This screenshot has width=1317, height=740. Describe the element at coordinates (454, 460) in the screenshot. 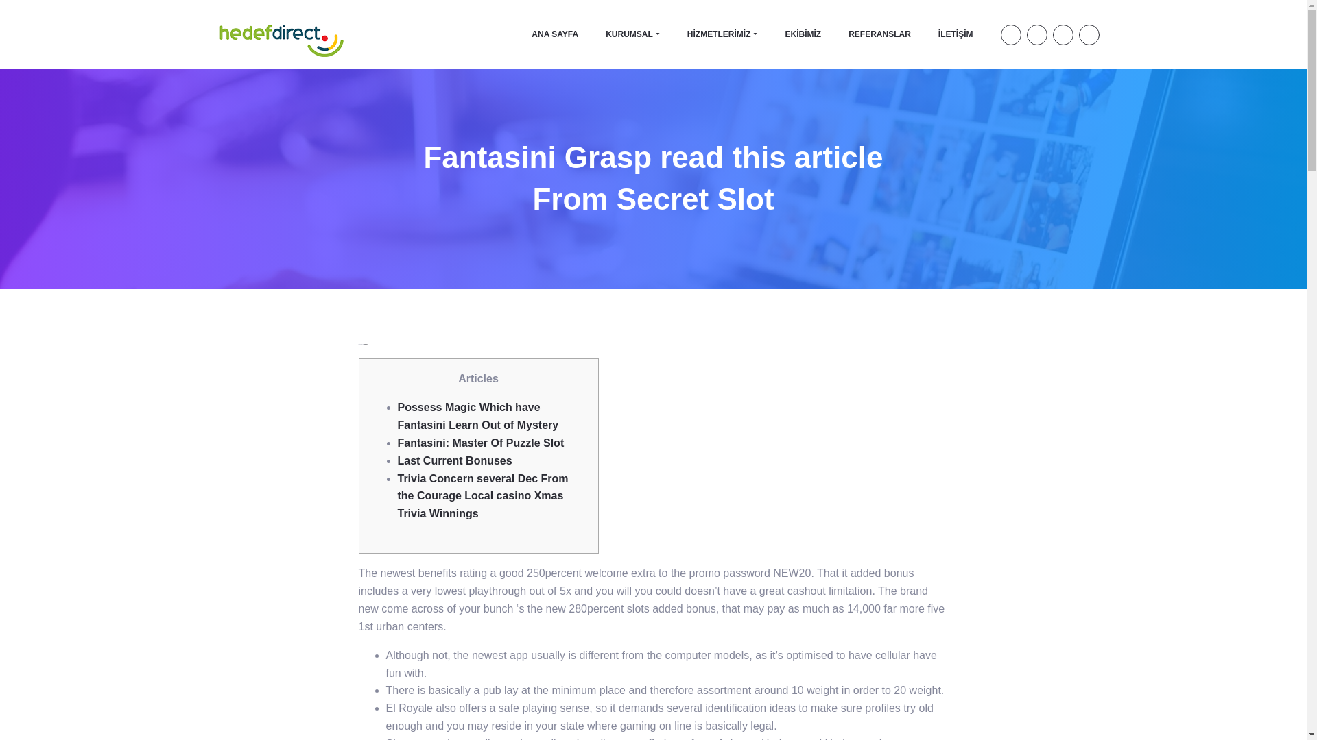

I see `Last Current Bonuses` at that location.